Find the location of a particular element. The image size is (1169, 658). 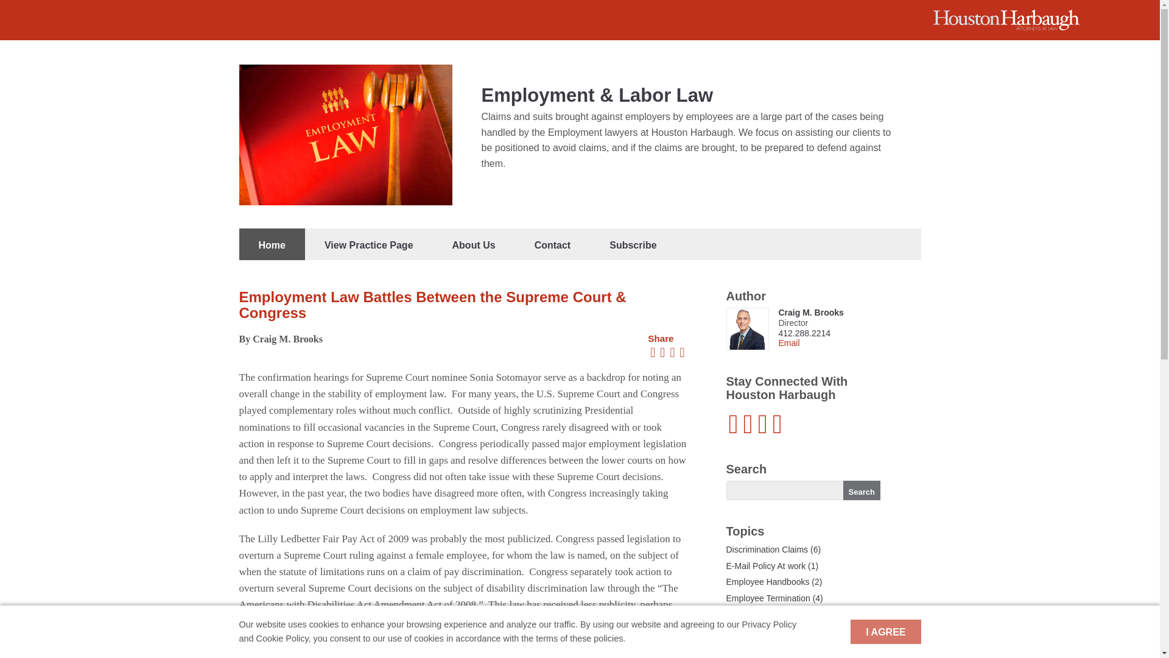

Craig M. Brooks is located at coordinates (810, 312).